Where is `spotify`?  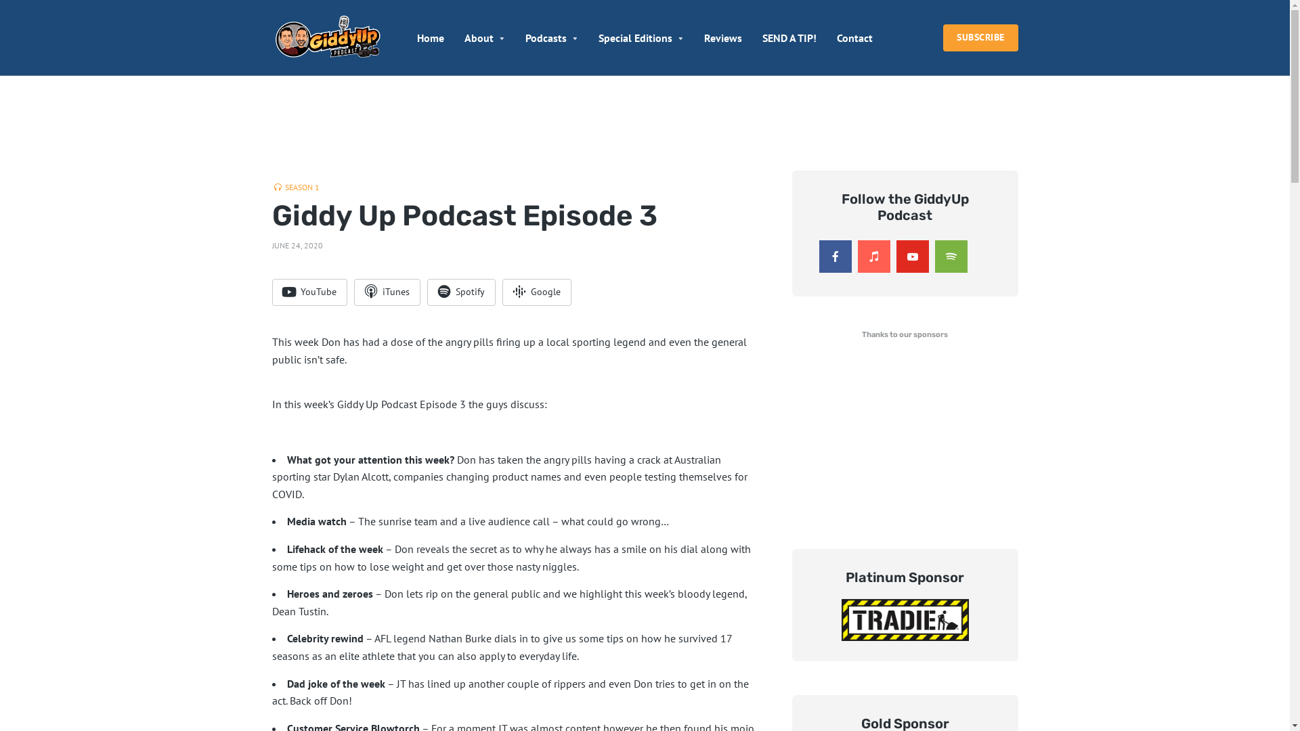
spotify is located at coordinates (951, 257).